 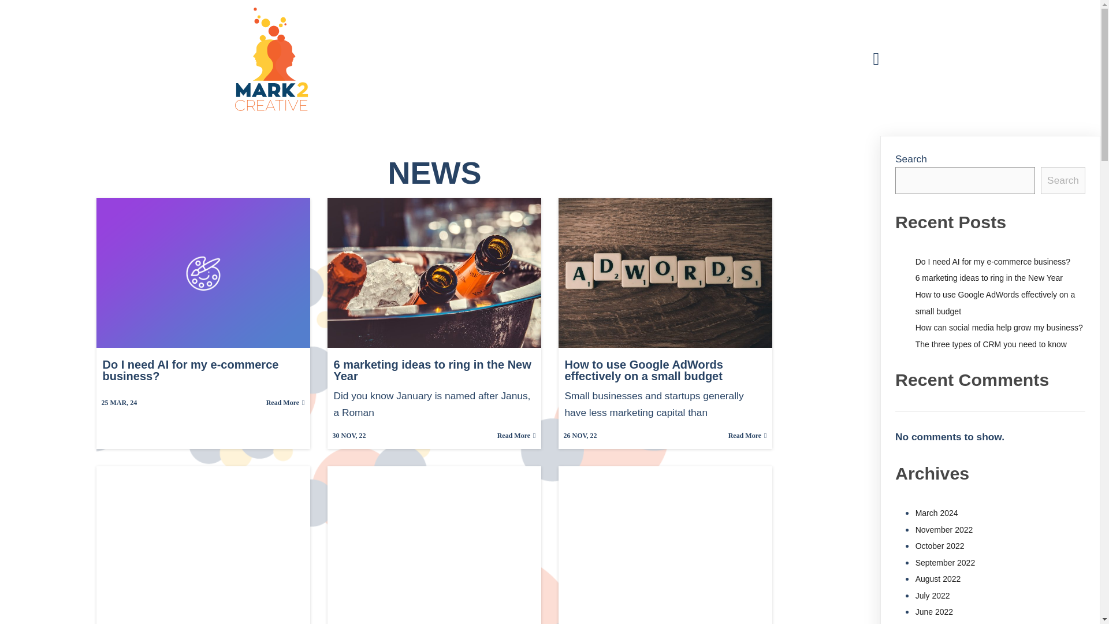 What do you see at coordinates (516, 436) in the screenshot?
I see `Read More` at bounding box center [516, 436].